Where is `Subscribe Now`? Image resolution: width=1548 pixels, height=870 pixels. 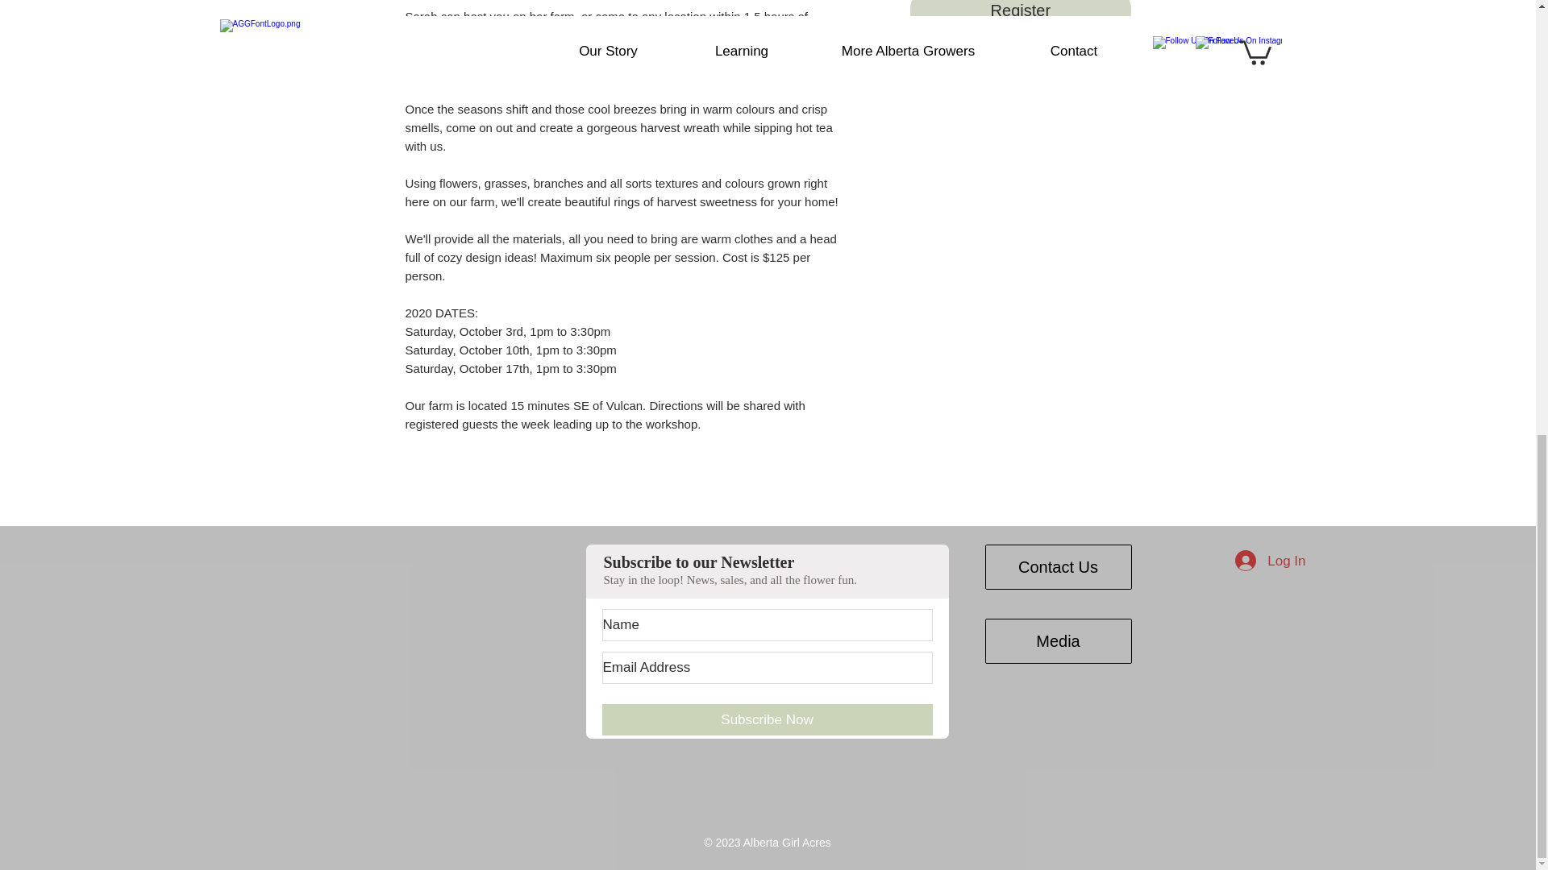
Subscribe Now is located at coordinates (766, 719).